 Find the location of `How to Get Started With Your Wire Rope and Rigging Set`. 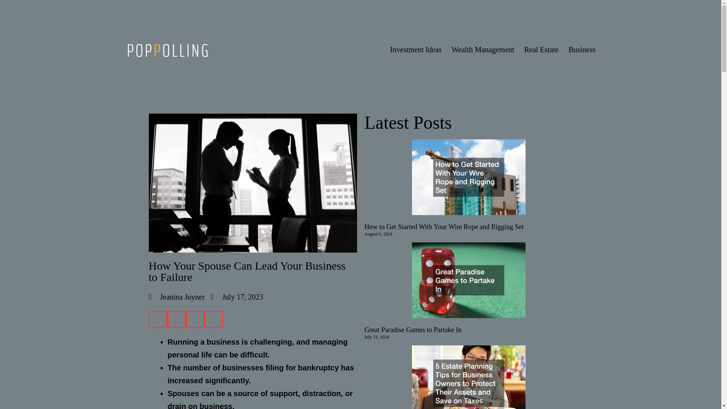

How to Get Started With Your Wire Rope and Rigging Set is located at coordinates (444, 226).